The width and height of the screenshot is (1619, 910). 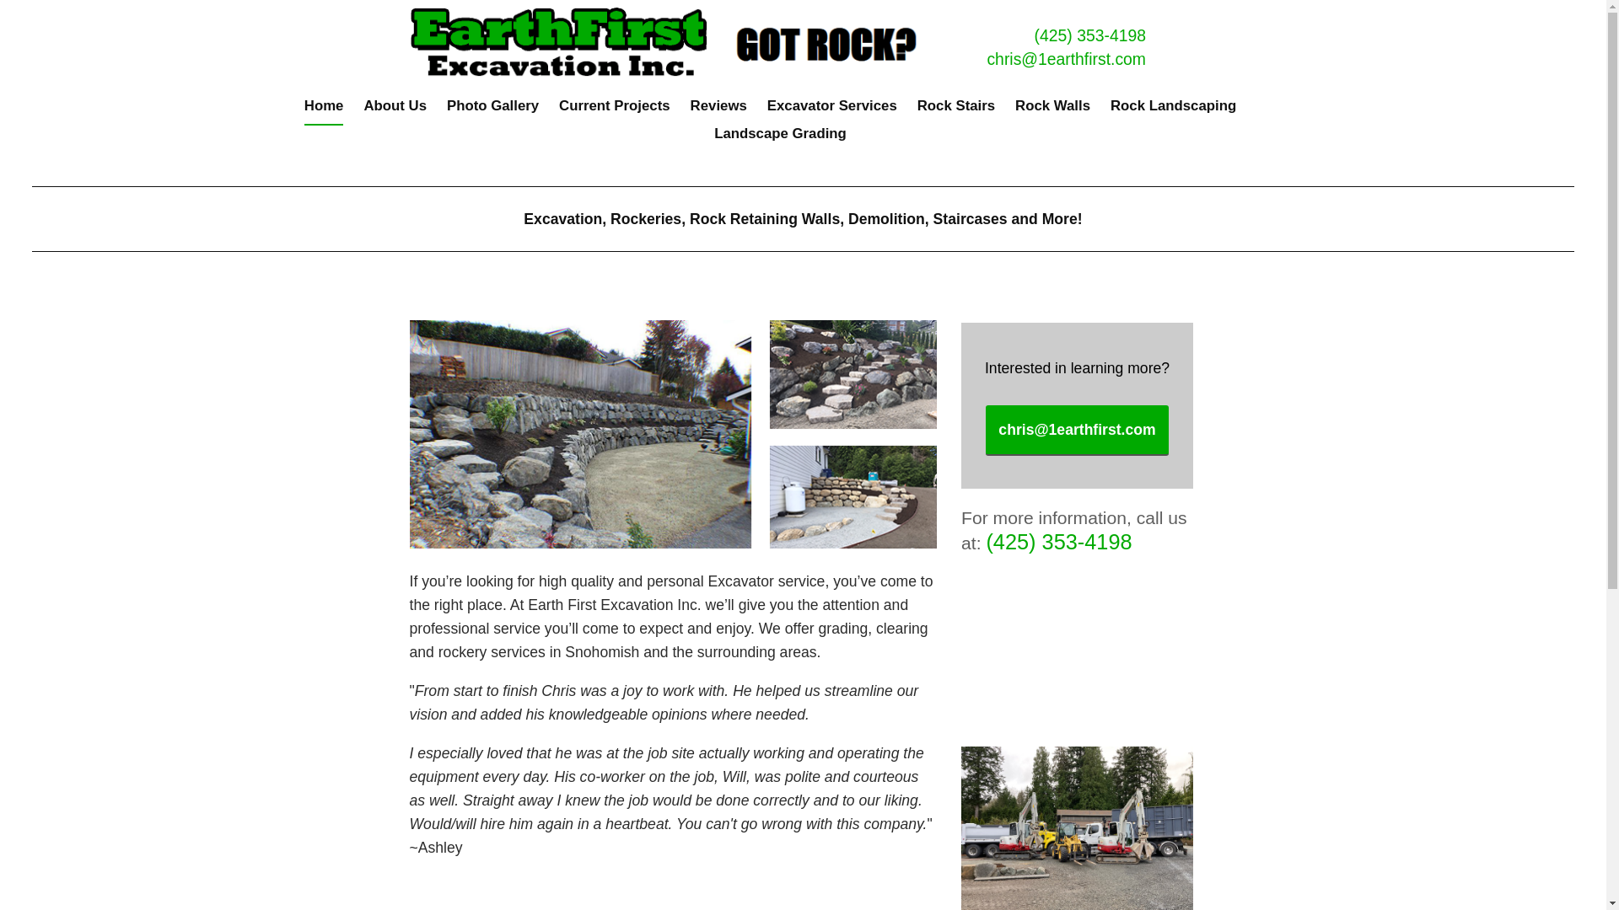 I want to click on Reviews, so click(x=718, y=111).